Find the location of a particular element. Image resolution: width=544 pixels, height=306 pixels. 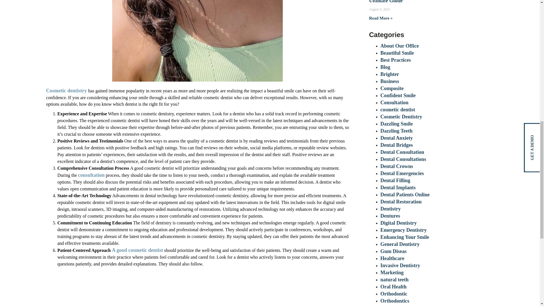

A good cosmetic dentist is located at coordinates (137, 250).